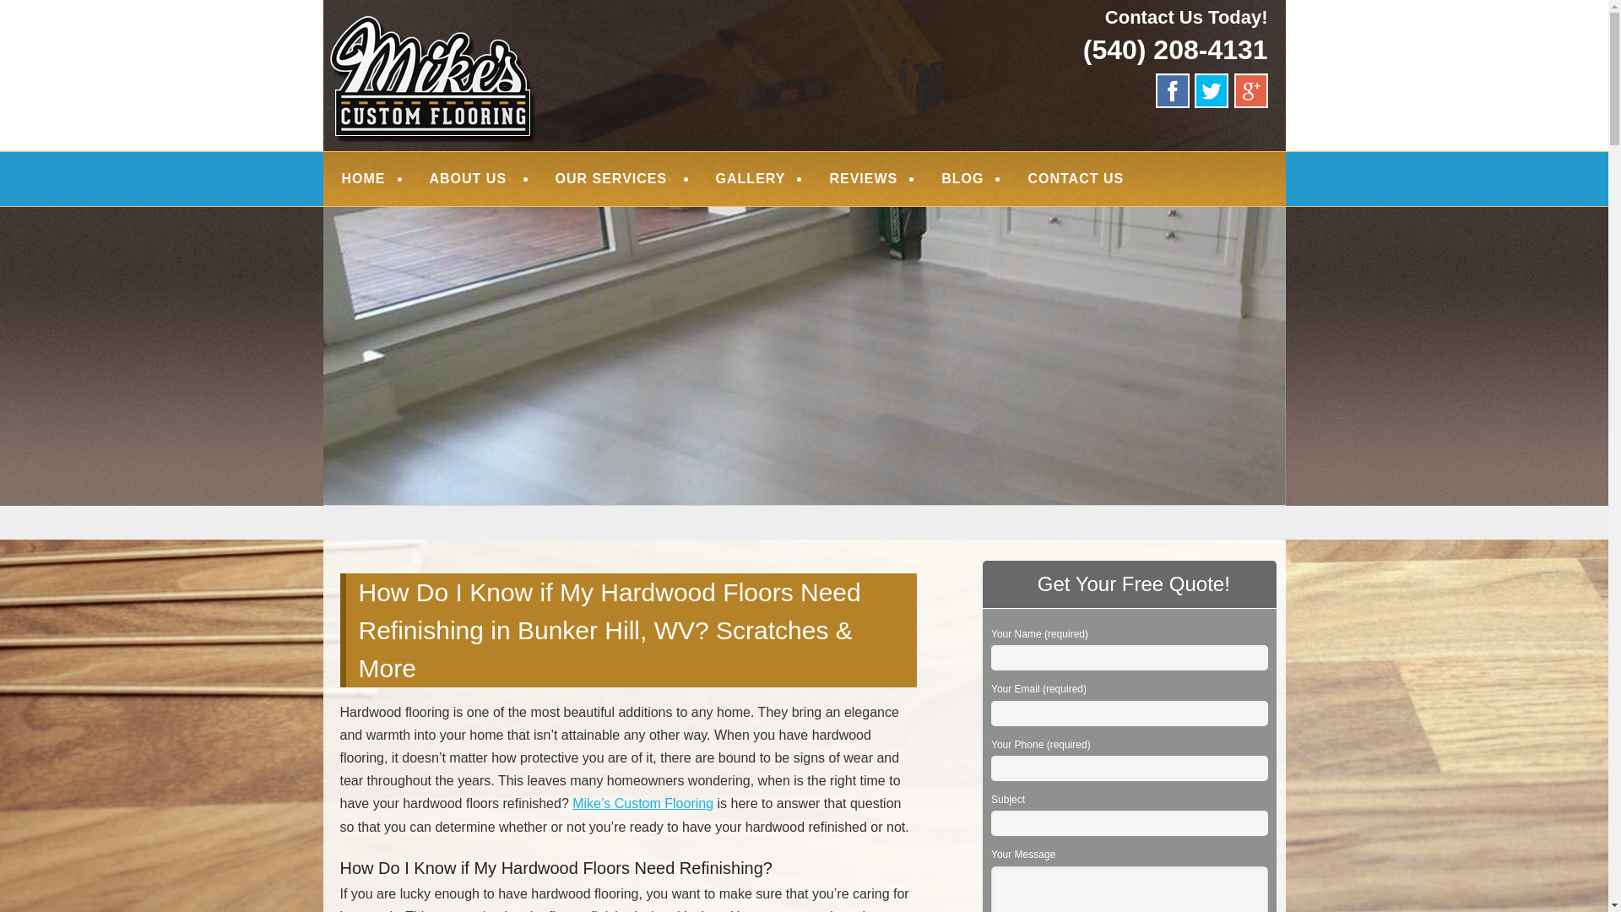 This screenshot has width=1621, height=912. Describe the element at coordinates (543, 35) in the screenshot. I see `MIKES CUSTOM FLOORING` at that location.